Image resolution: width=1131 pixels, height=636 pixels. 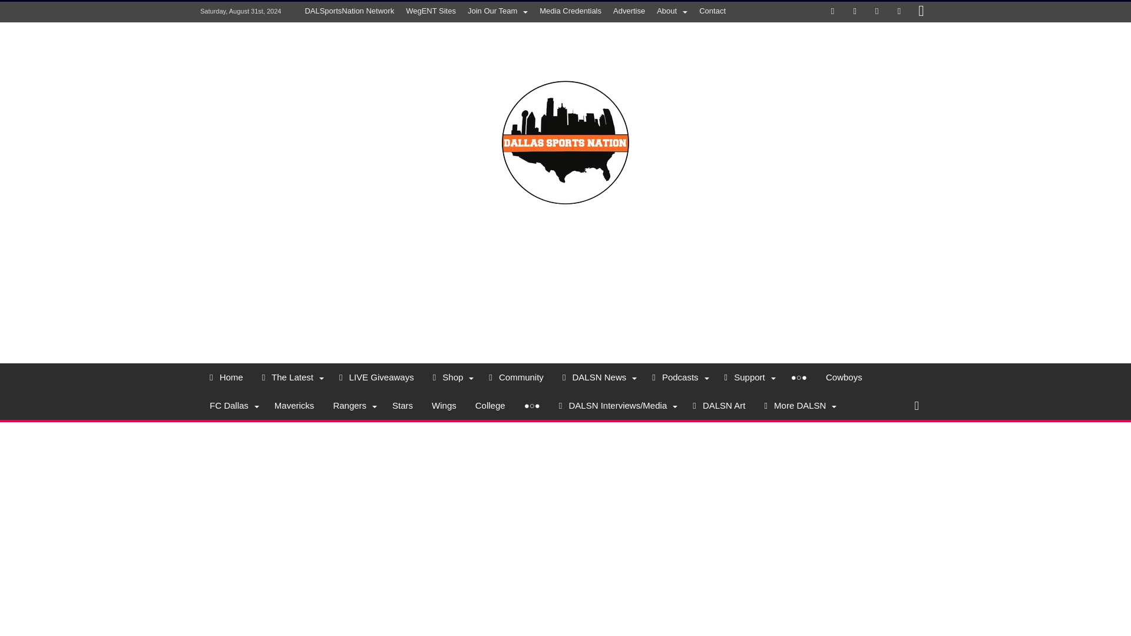 What do you see at coordinates (431, 11) in the screenshot?
I see `WegENT Sites` at bounding box center [431, 11].